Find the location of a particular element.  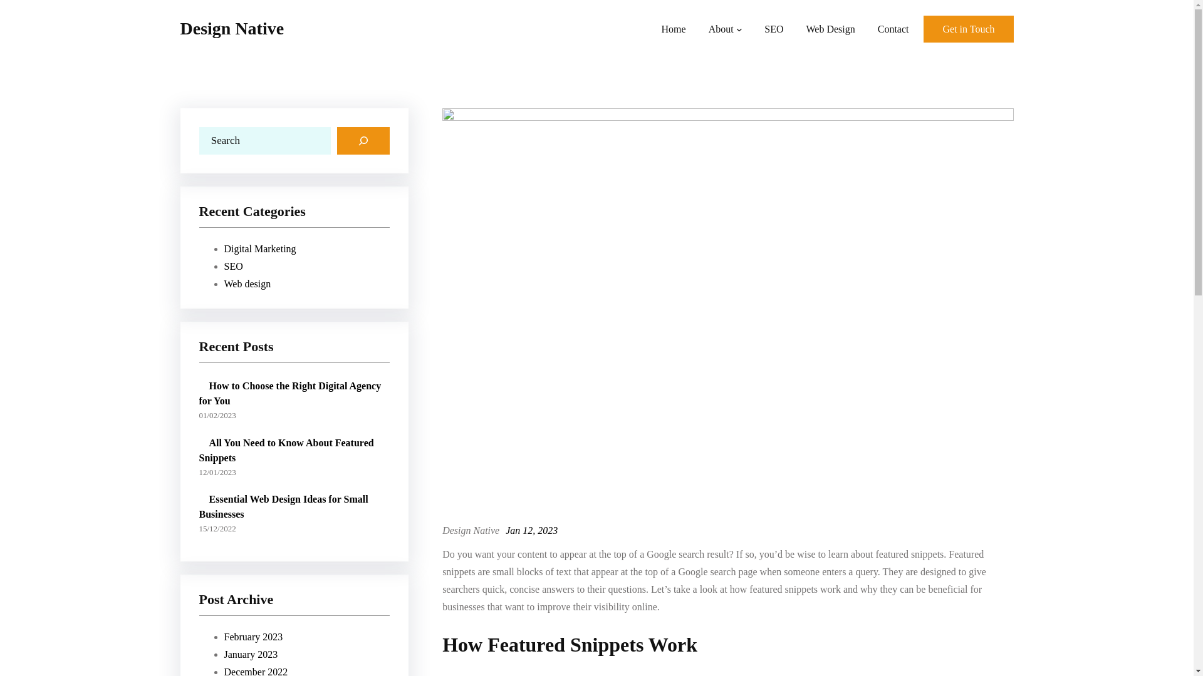

December 2022 is located at coordinates (256, 671).